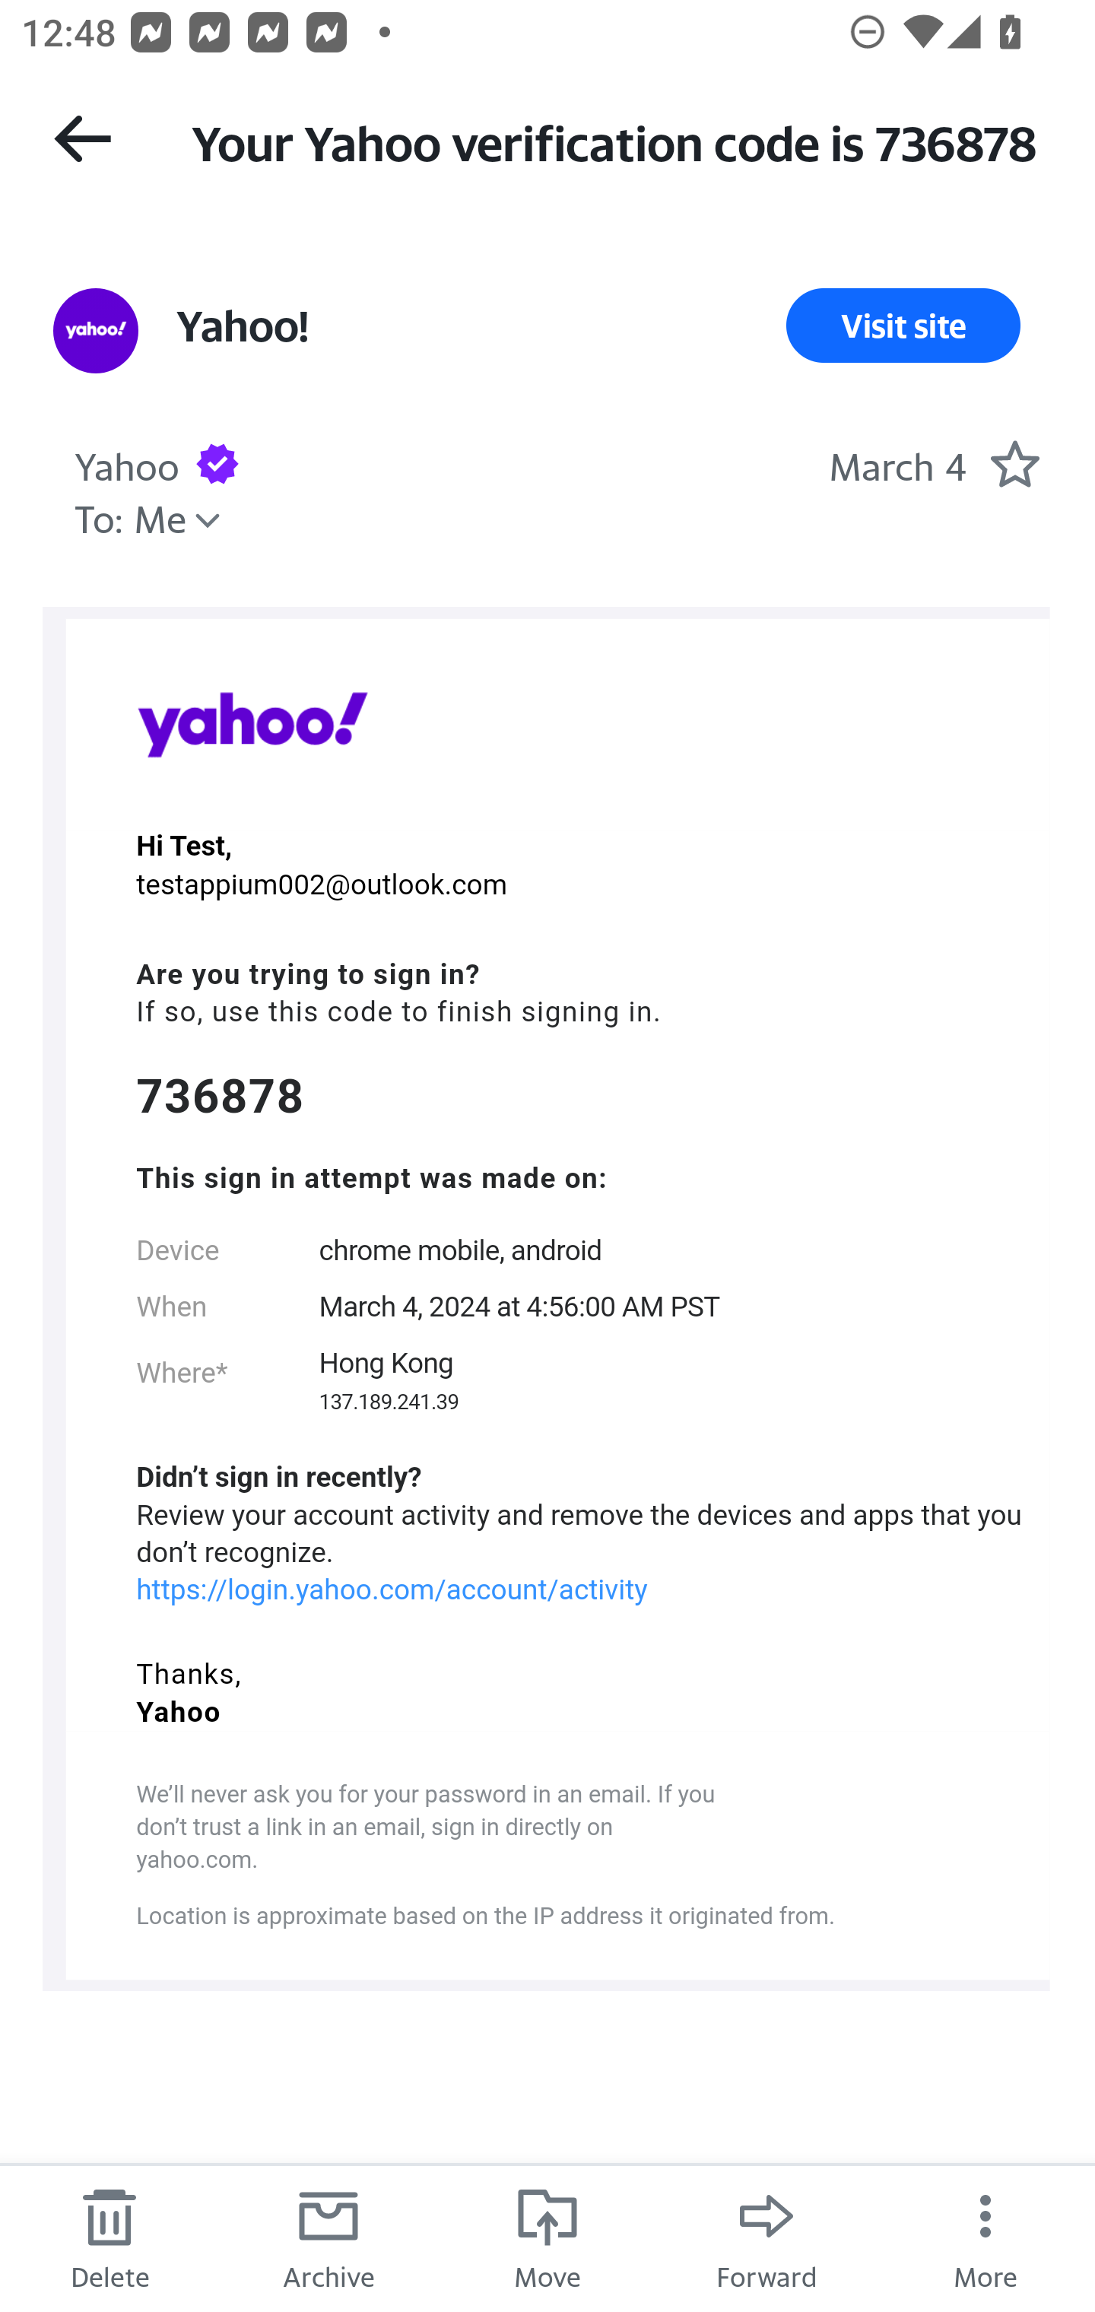 The width and height of the screenshot is (1095, 2312). Describe the element at coordinates (328, 2237) in the screenshot. I see `Archive` at that location.